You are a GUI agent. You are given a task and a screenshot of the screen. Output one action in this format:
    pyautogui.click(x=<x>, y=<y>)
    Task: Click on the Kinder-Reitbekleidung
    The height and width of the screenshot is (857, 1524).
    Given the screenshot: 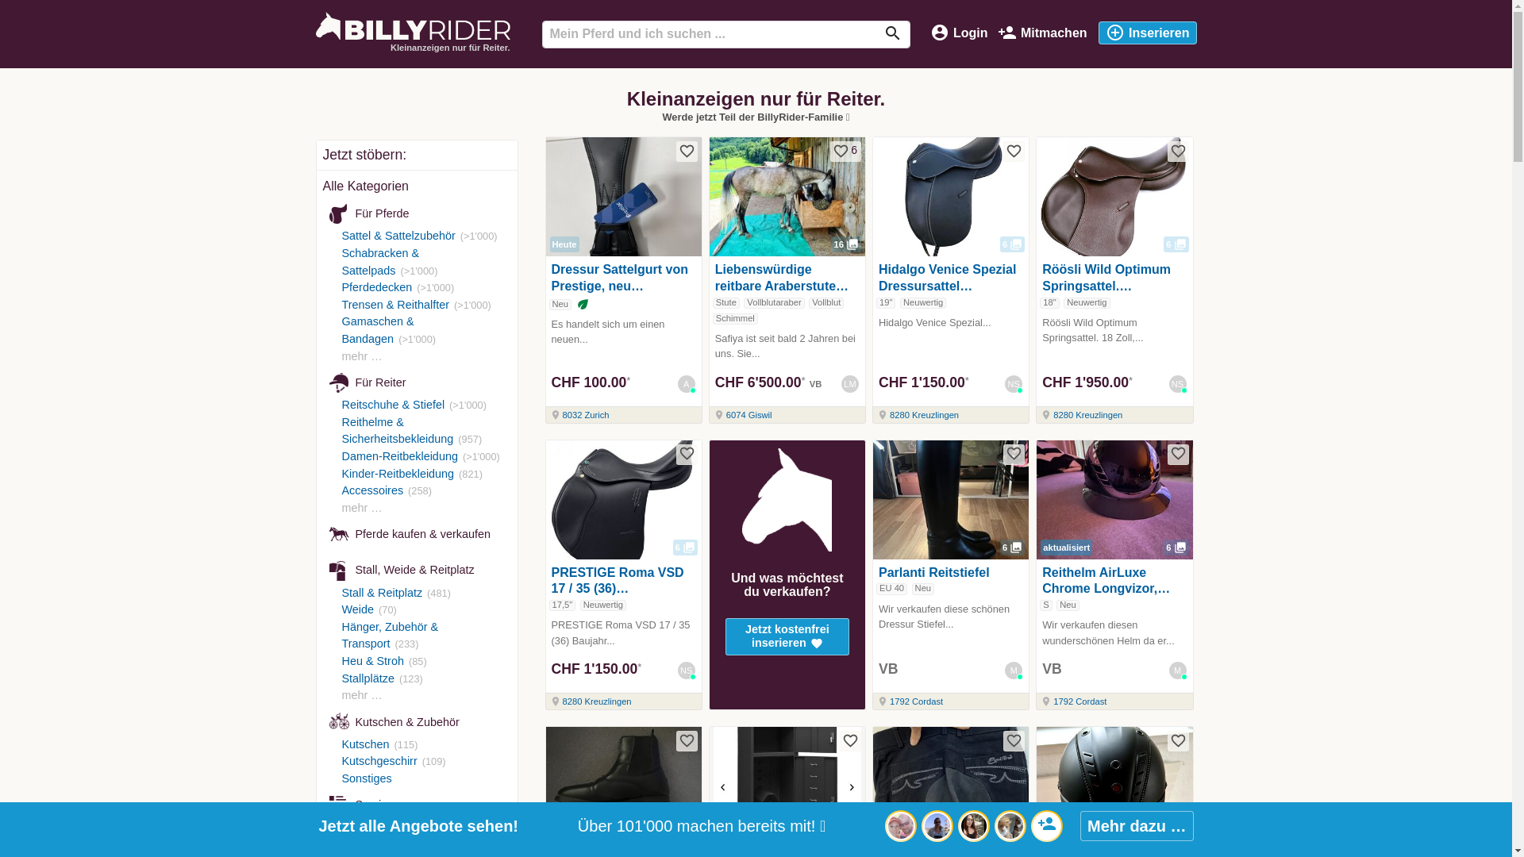 What is the action you would take?
    pyautogui.click(x=398, y=474)
    